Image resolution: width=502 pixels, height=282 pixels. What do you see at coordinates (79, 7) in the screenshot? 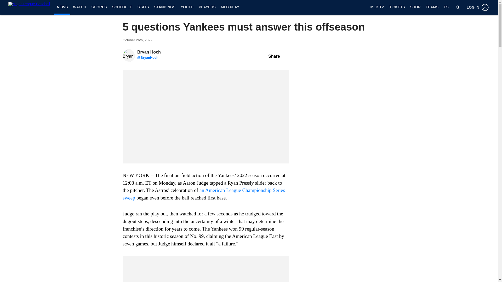
I see `WATCH` at bounding box center [79, 7].